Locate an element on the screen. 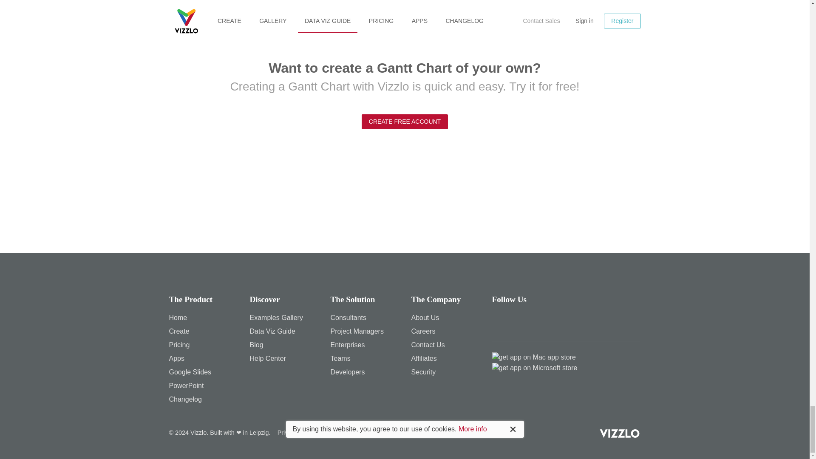  Threads is located at coordinates (501, 321).